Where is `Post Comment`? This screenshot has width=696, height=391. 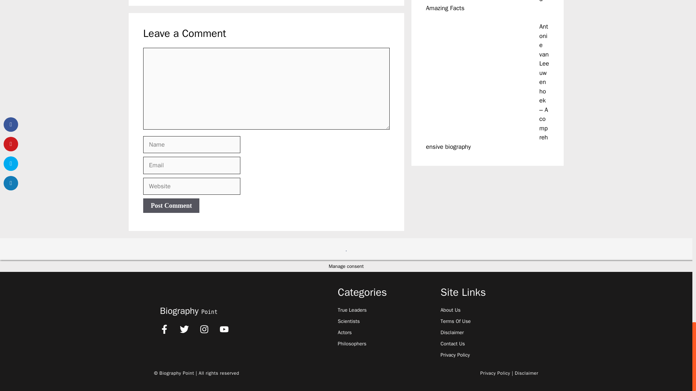
Post Comment is located at coordinates (171, 205).